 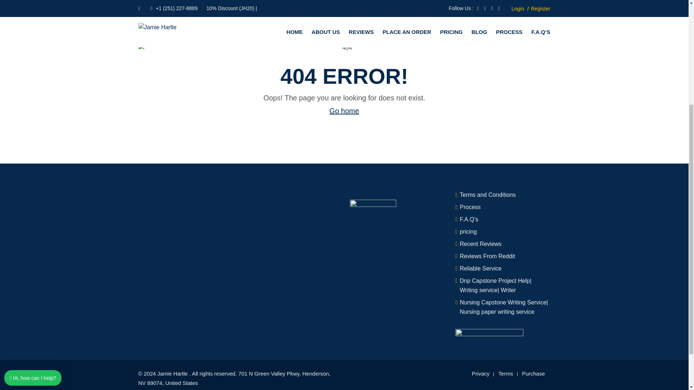 I want to click on Terms and Conditions, so click(x=487, y=195).